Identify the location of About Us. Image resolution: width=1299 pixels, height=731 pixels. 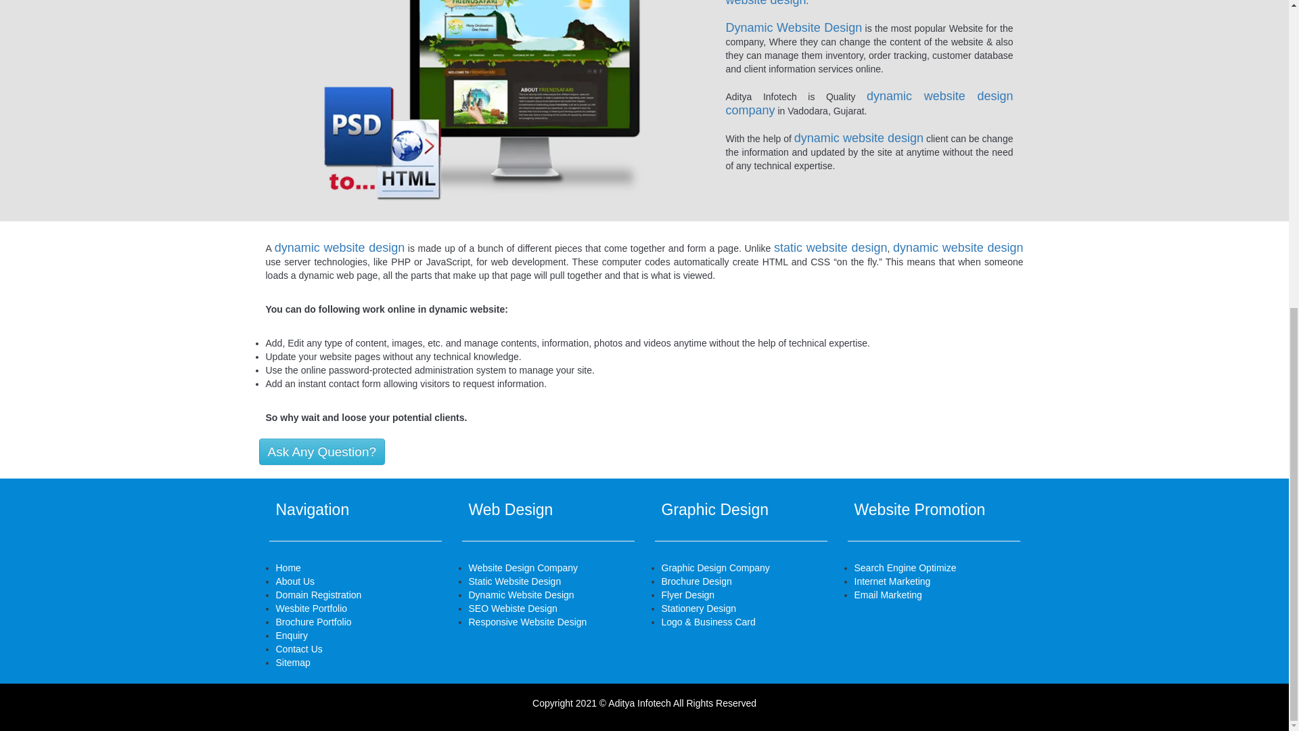
(295, 581).